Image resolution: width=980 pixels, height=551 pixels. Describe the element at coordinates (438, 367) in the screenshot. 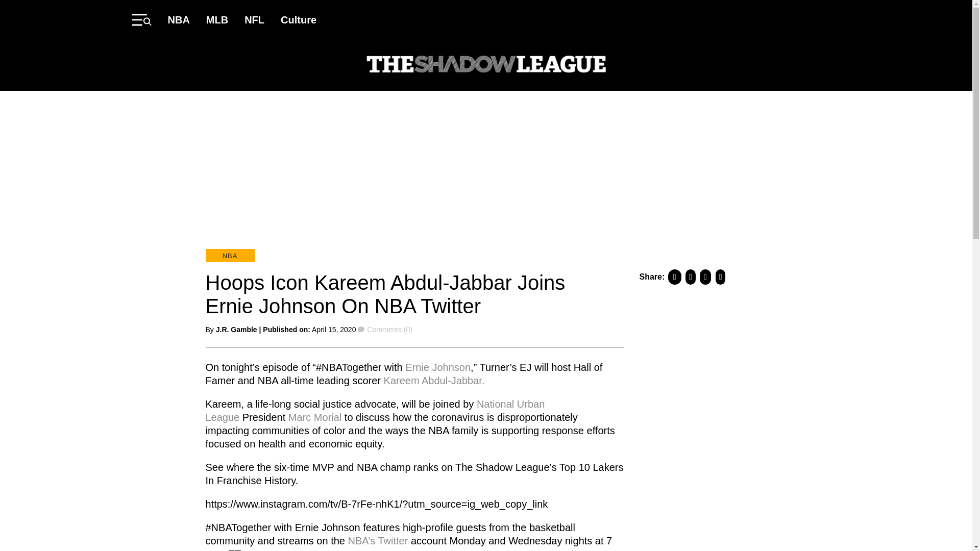

I see `Ernie Johnson` at that location.